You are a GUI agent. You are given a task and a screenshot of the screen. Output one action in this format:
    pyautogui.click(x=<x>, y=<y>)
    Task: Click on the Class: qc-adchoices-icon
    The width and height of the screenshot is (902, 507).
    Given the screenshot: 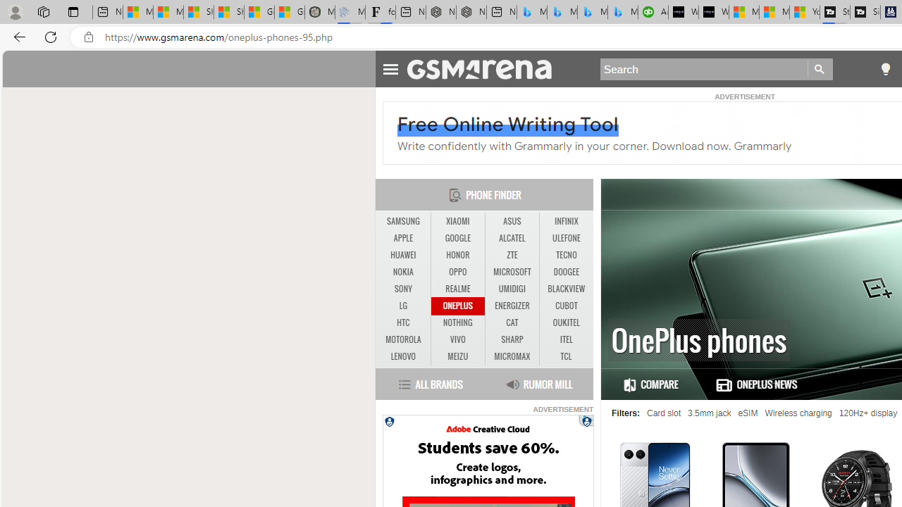 What is the action you would take?
    pyautogui.click(x=587, y=420)
    